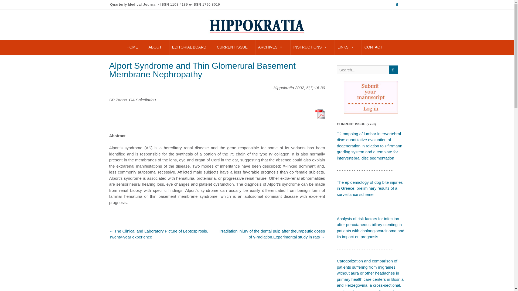  Describe the element at coordinates (132, 47) in the screenshot. I see `HOME` at that location.